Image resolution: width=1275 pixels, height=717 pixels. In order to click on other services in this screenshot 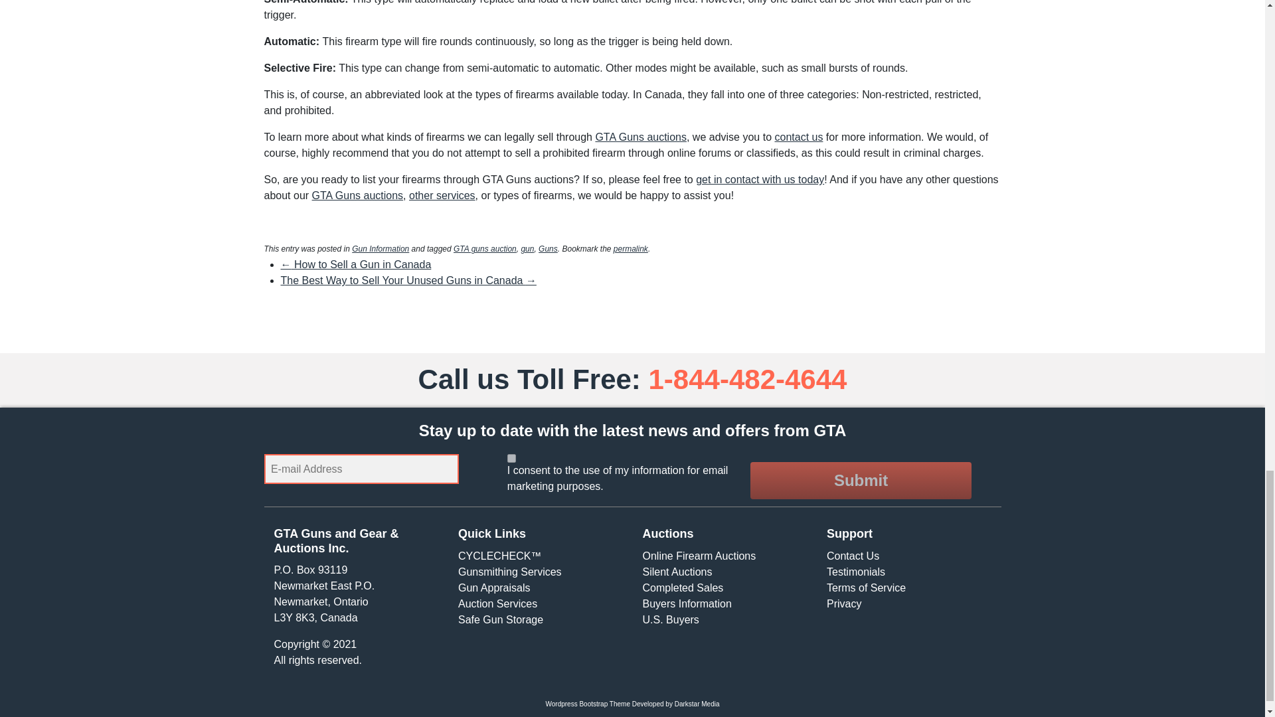, I will do `click(442, 195)`.